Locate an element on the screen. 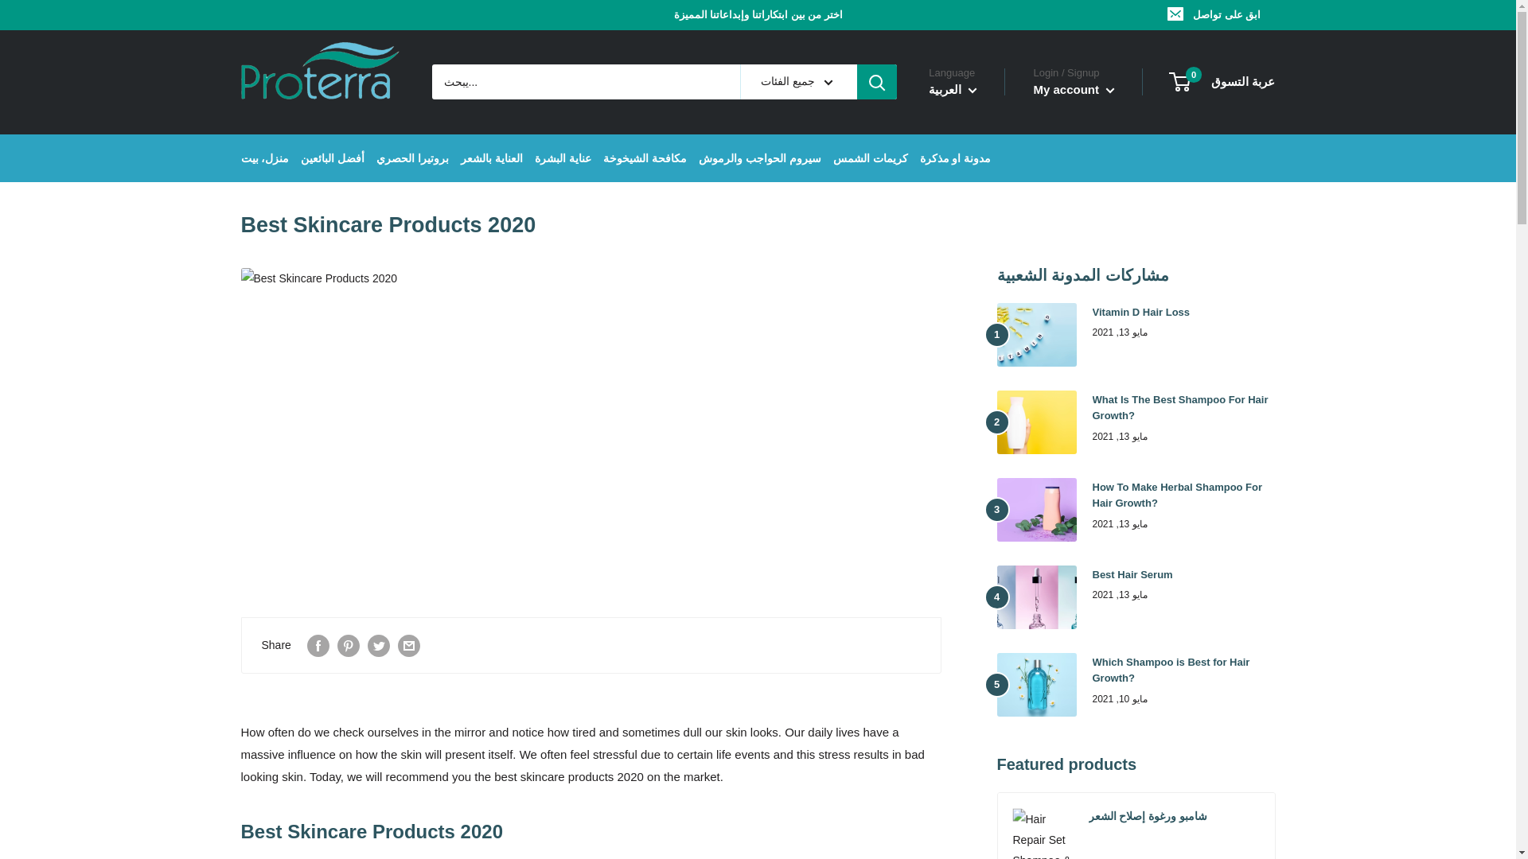  de is located at coordinates (961, 200).